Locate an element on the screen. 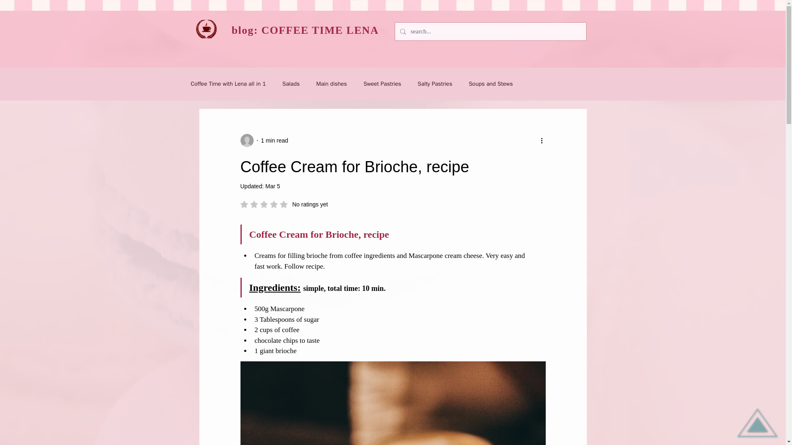 Image resolution: width=792 pixels, height=445 pixels. 1 min read is located at coordinates (284, 204).